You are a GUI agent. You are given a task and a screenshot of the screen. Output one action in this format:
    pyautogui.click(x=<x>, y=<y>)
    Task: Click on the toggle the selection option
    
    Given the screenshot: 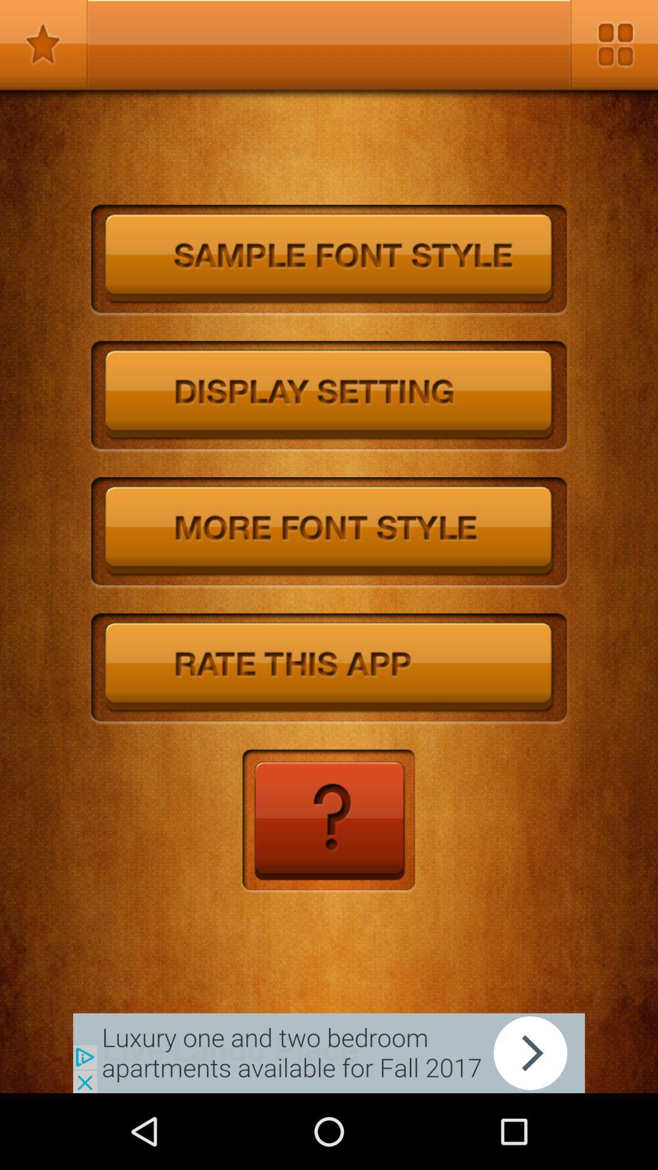 What is the action you would take?
    pyautogui.click(x=44, y=44)
    